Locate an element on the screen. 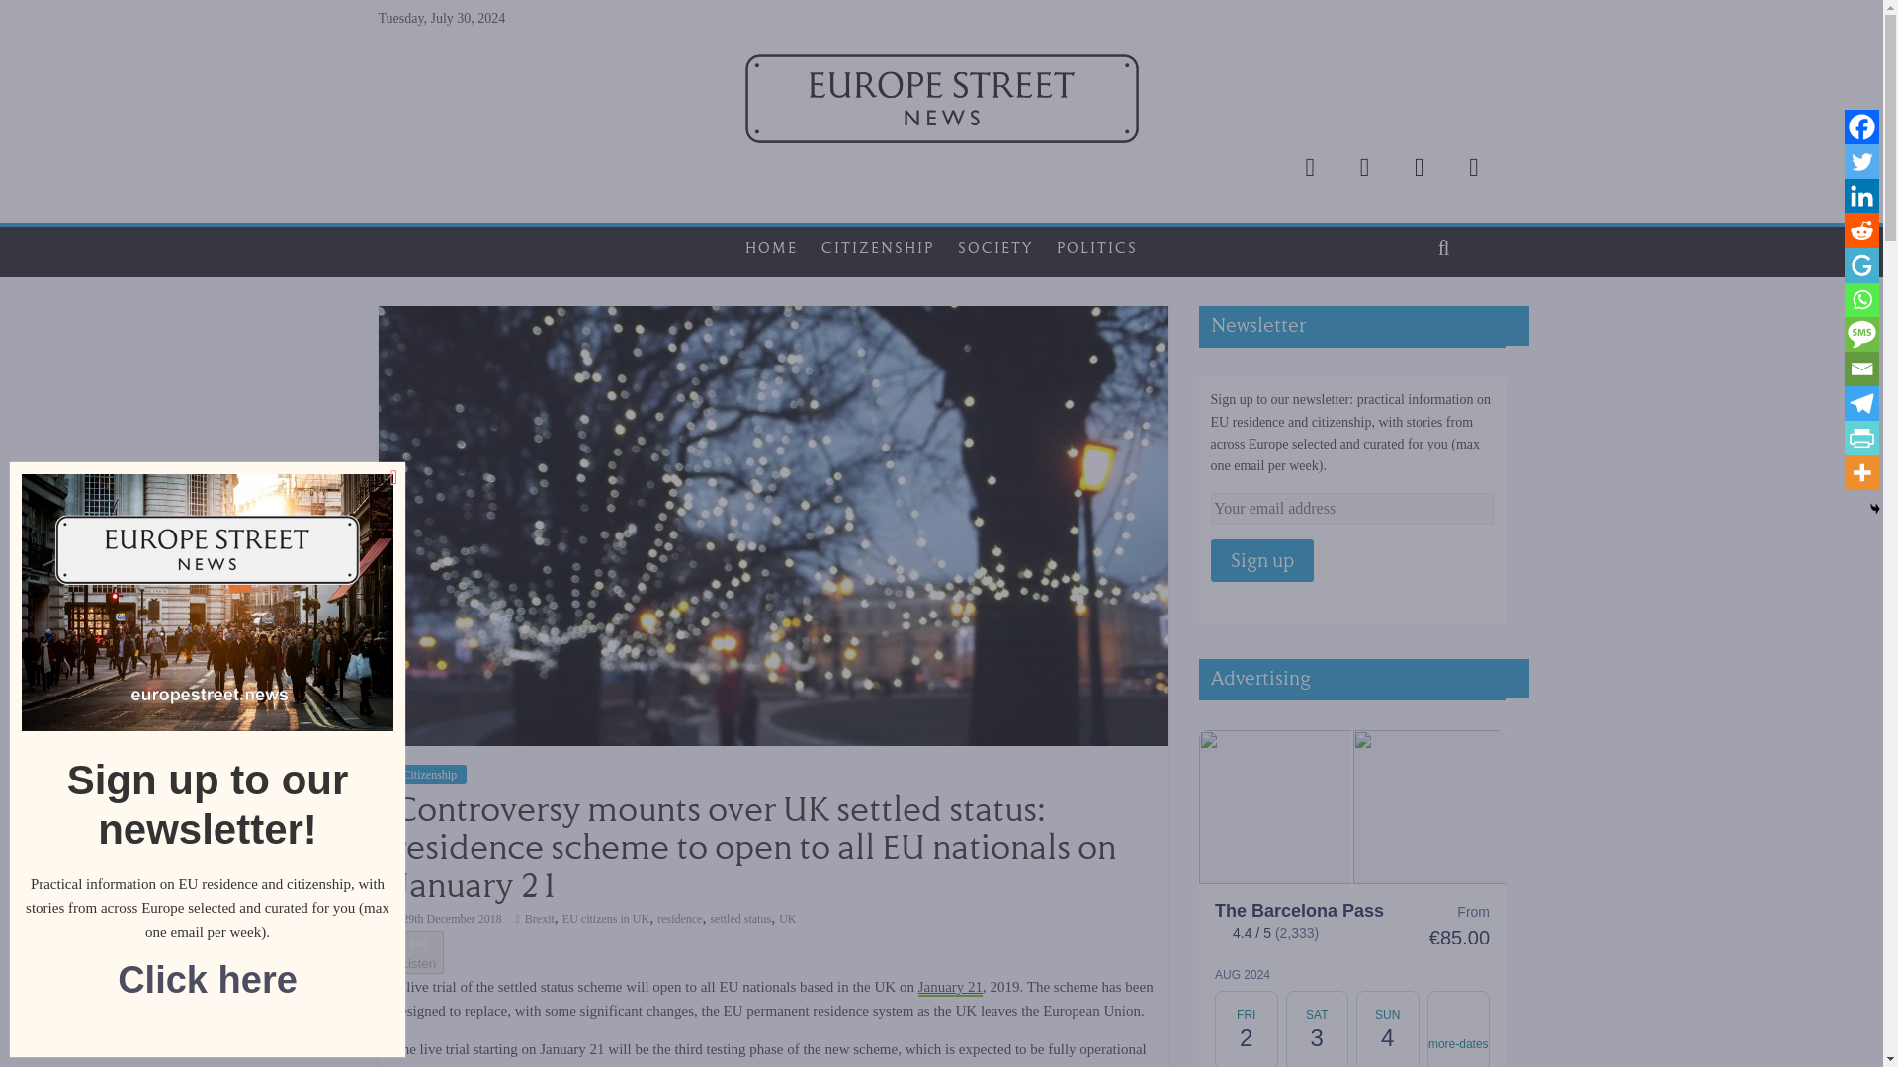  Sign up is located at coordinates (1261, 560).